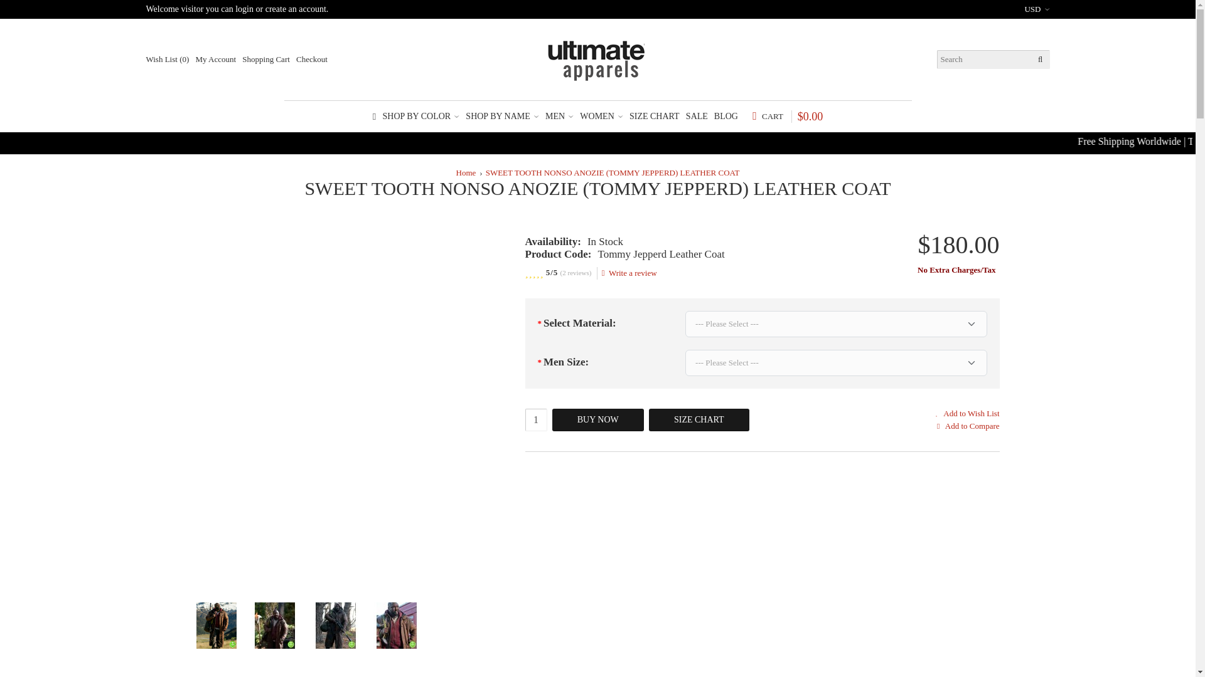  Describe the element at coordinates (502, 117) in the screenshot. I see `SHOP BY NAME` at that location.